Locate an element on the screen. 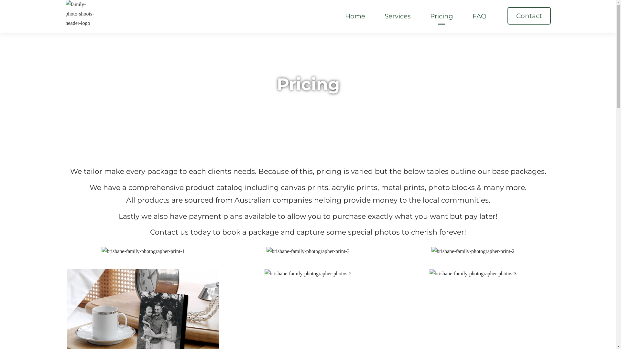 The image size is (621, 349). Services is located at coordinates (398, 16).